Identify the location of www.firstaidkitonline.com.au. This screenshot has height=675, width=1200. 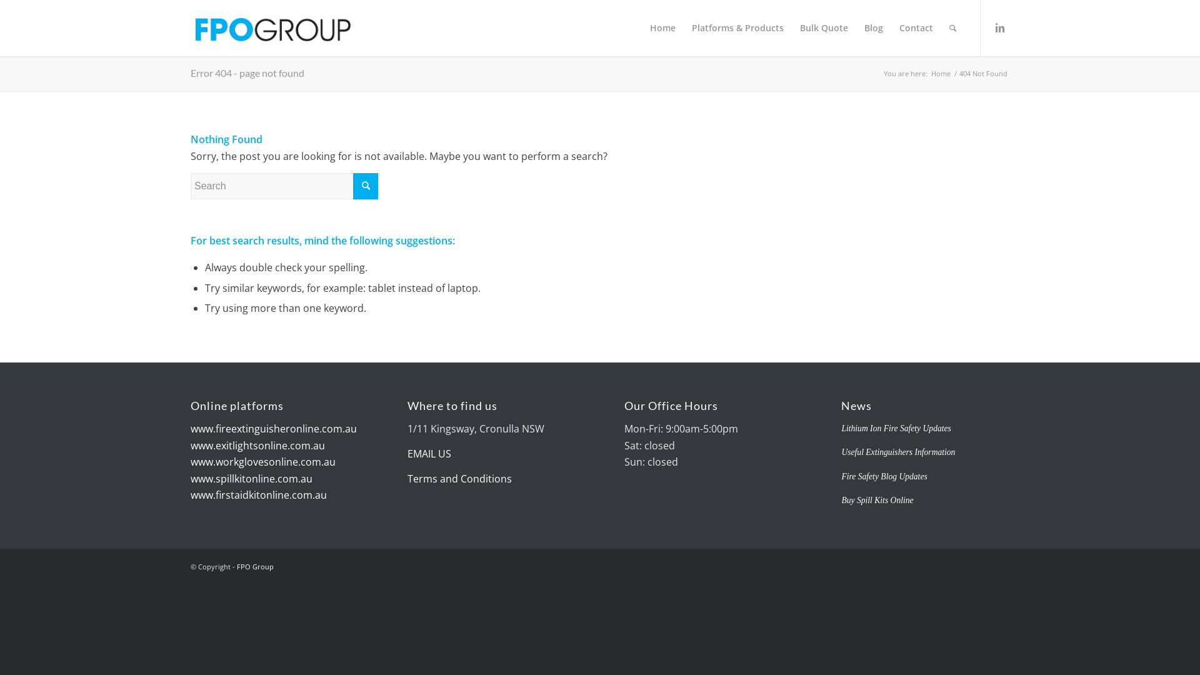
(259, 495).